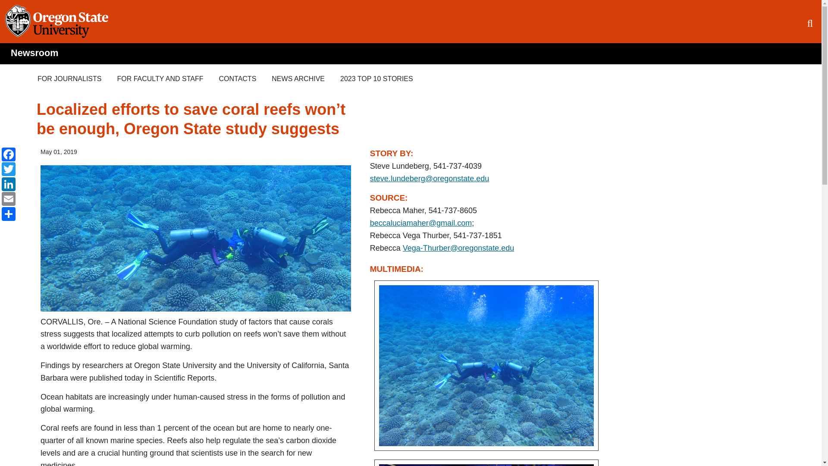  What do you see at coordinates (69, 79) in the screenshot?
I see `FOR JOURNALISTS` at bounding box center [69, 79].